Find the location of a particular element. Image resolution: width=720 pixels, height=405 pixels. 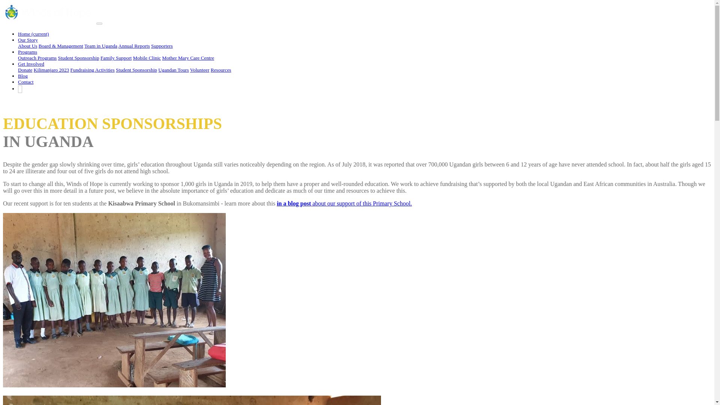

Annual Reports is located at coordinates (134, 46).